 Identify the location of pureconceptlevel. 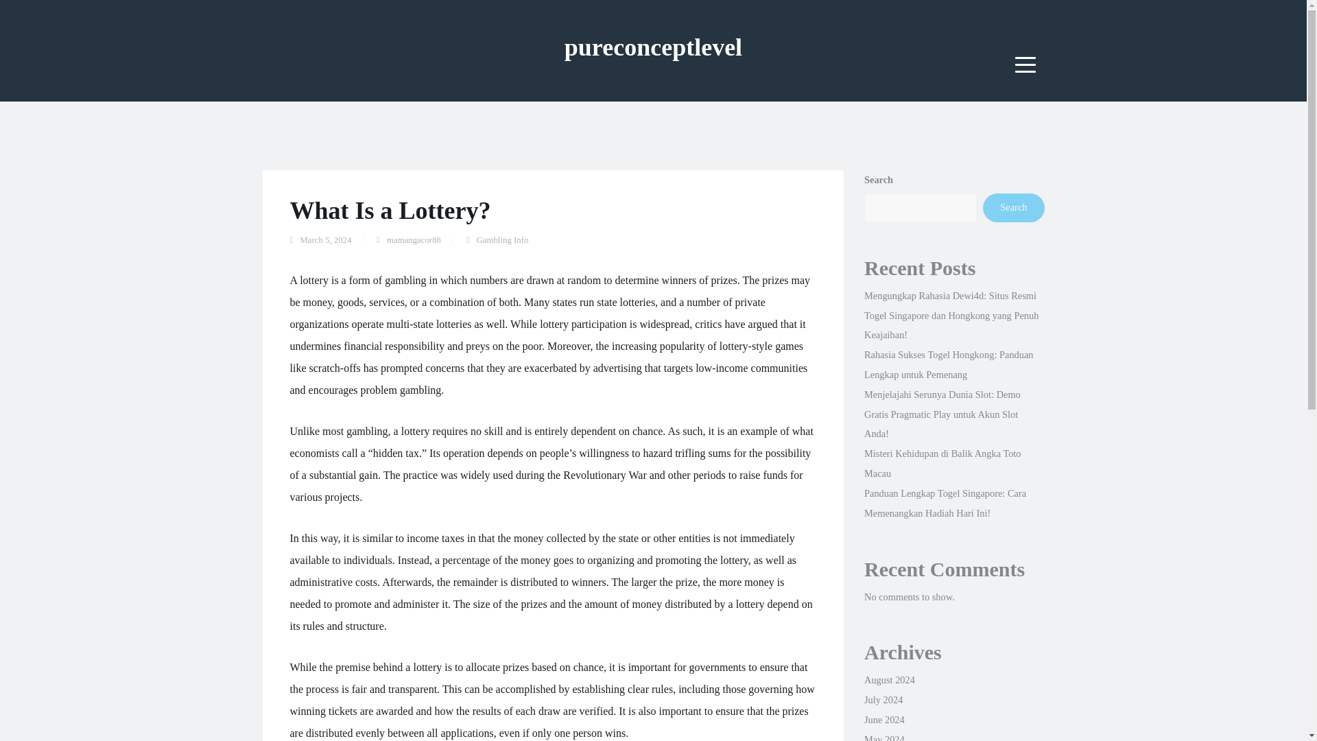
(653, 47).